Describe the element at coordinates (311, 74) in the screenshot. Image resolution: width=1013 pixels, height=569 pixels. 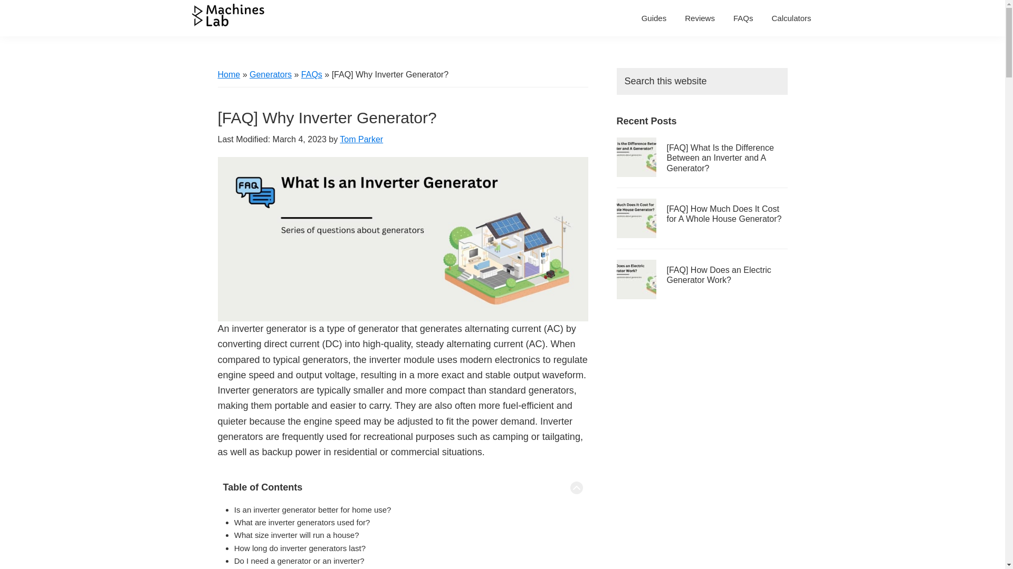
I see `FAQs` at that location.